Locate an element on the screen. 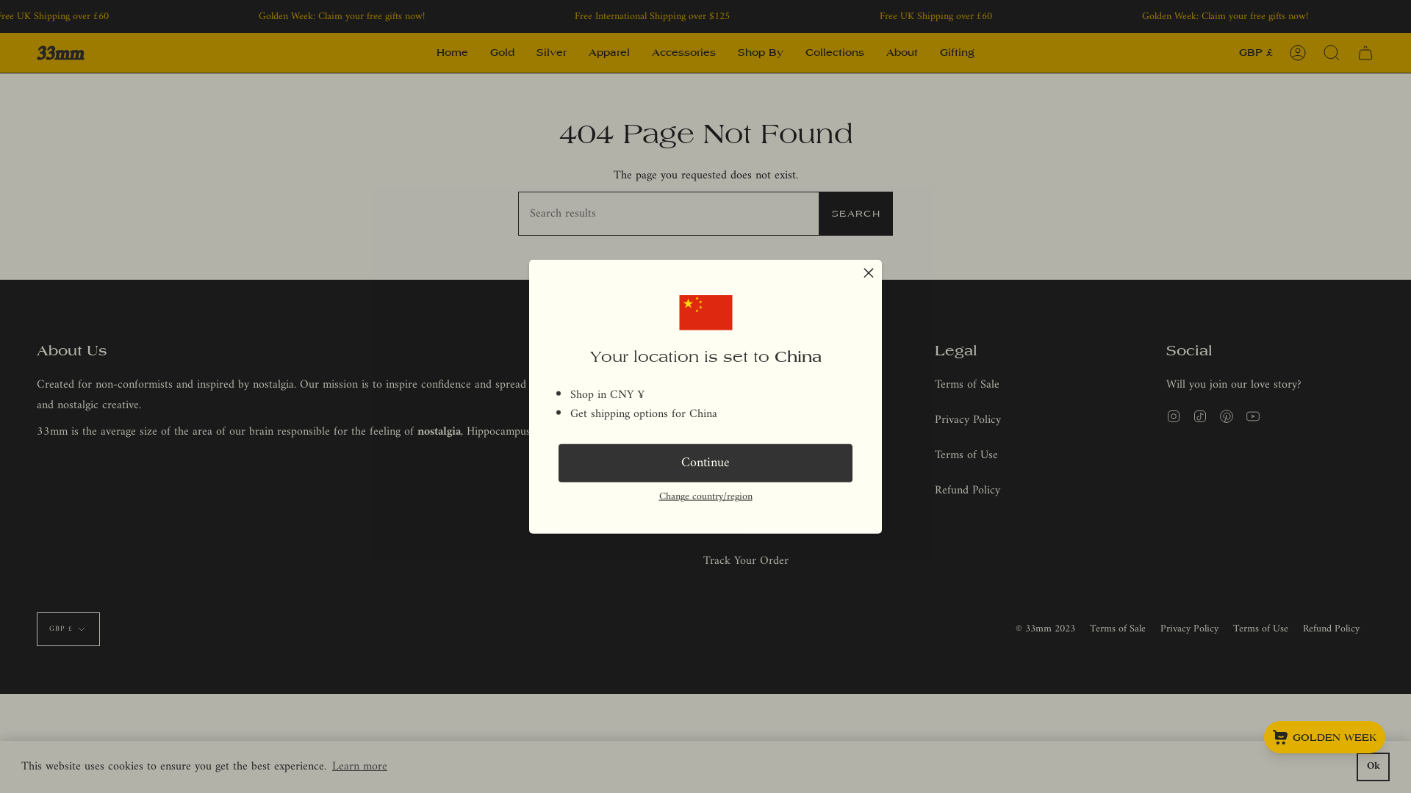 Image resolution: width=1411 pixels, height=793 pixels. Track Your Order is located at coordinates (746, 561).